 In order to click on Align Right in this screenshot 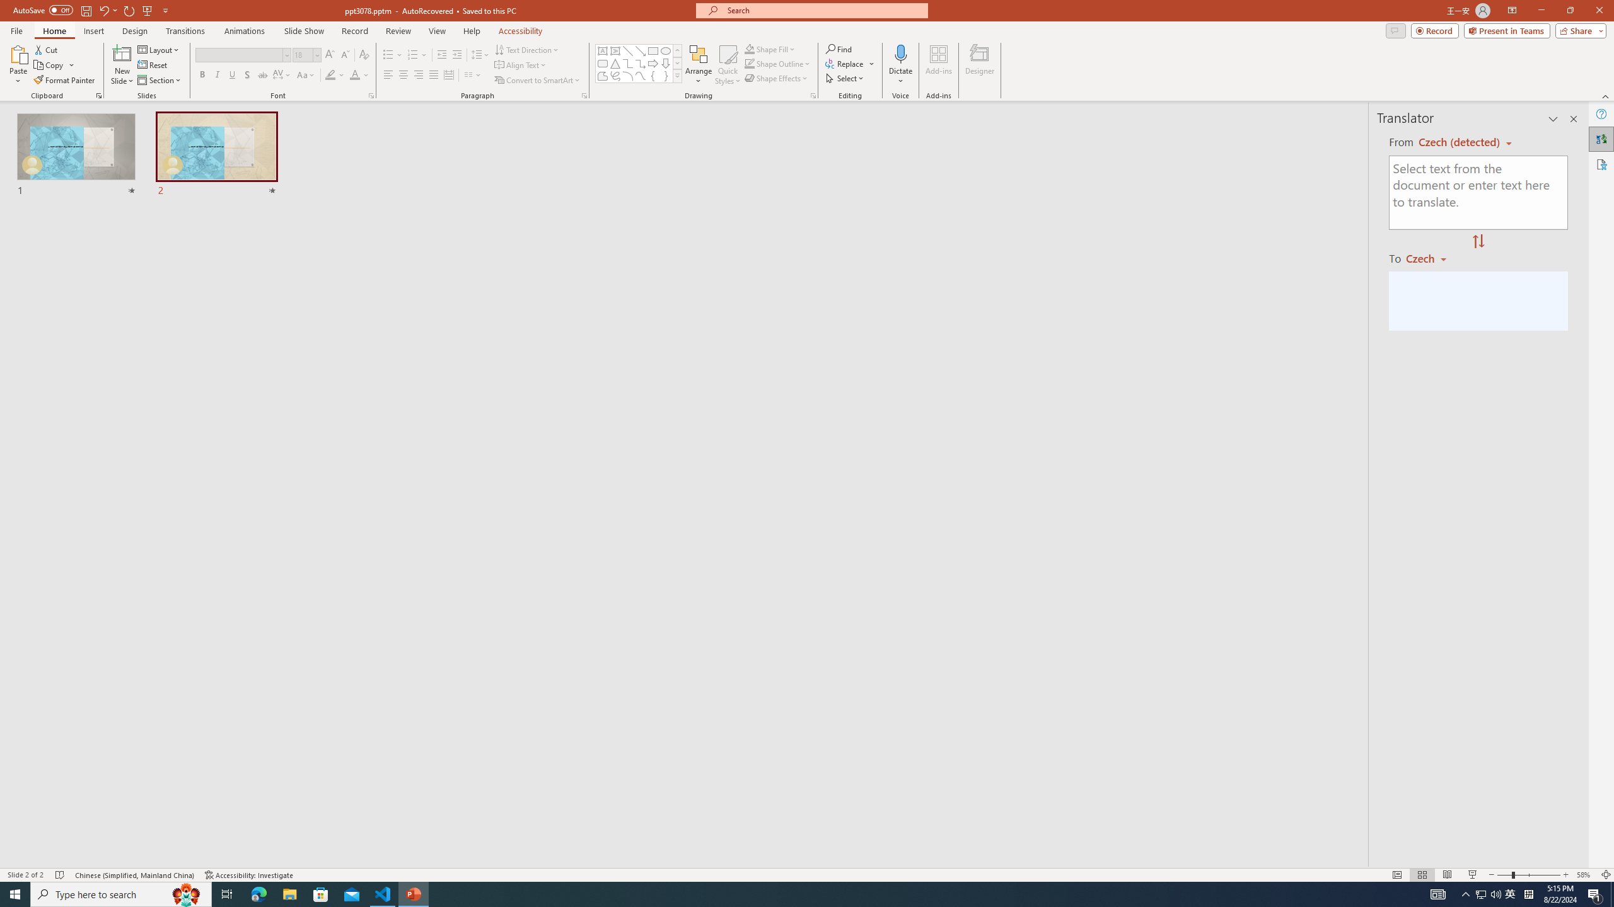, I will do `click(419, 76)`.